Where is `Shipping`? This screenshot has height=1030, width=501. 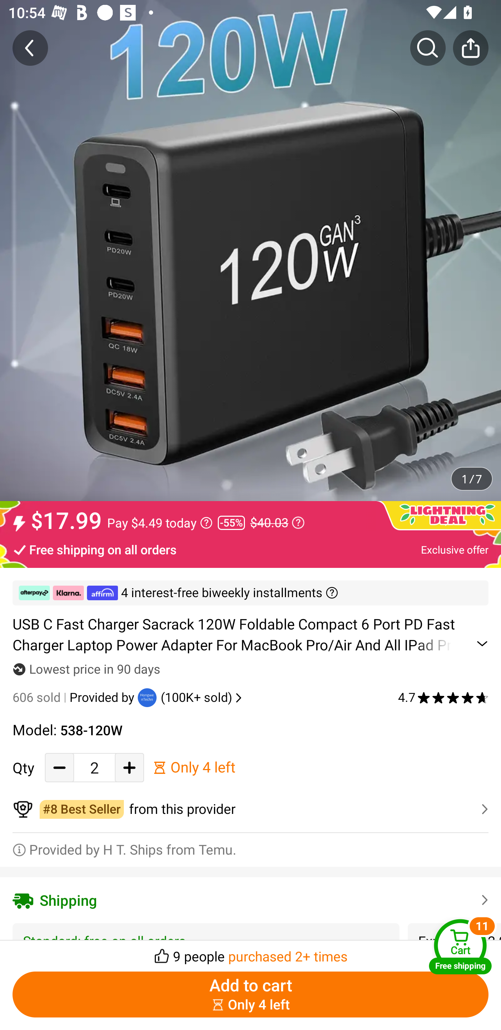 Shipping is located at coordinates (250, 900).